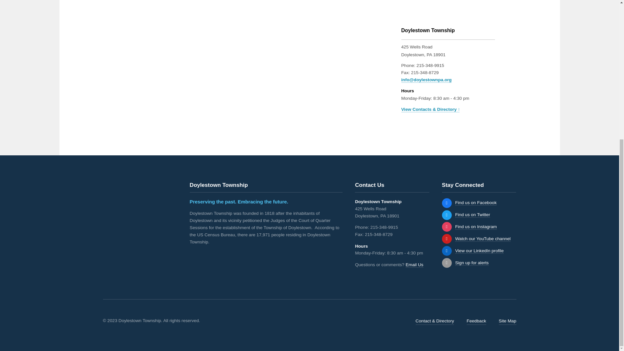 This screenshot has width=624, height=351. Describe the element at coordinates (447, 203) in the screenshot. I see `Find us on Facebook` at that location.